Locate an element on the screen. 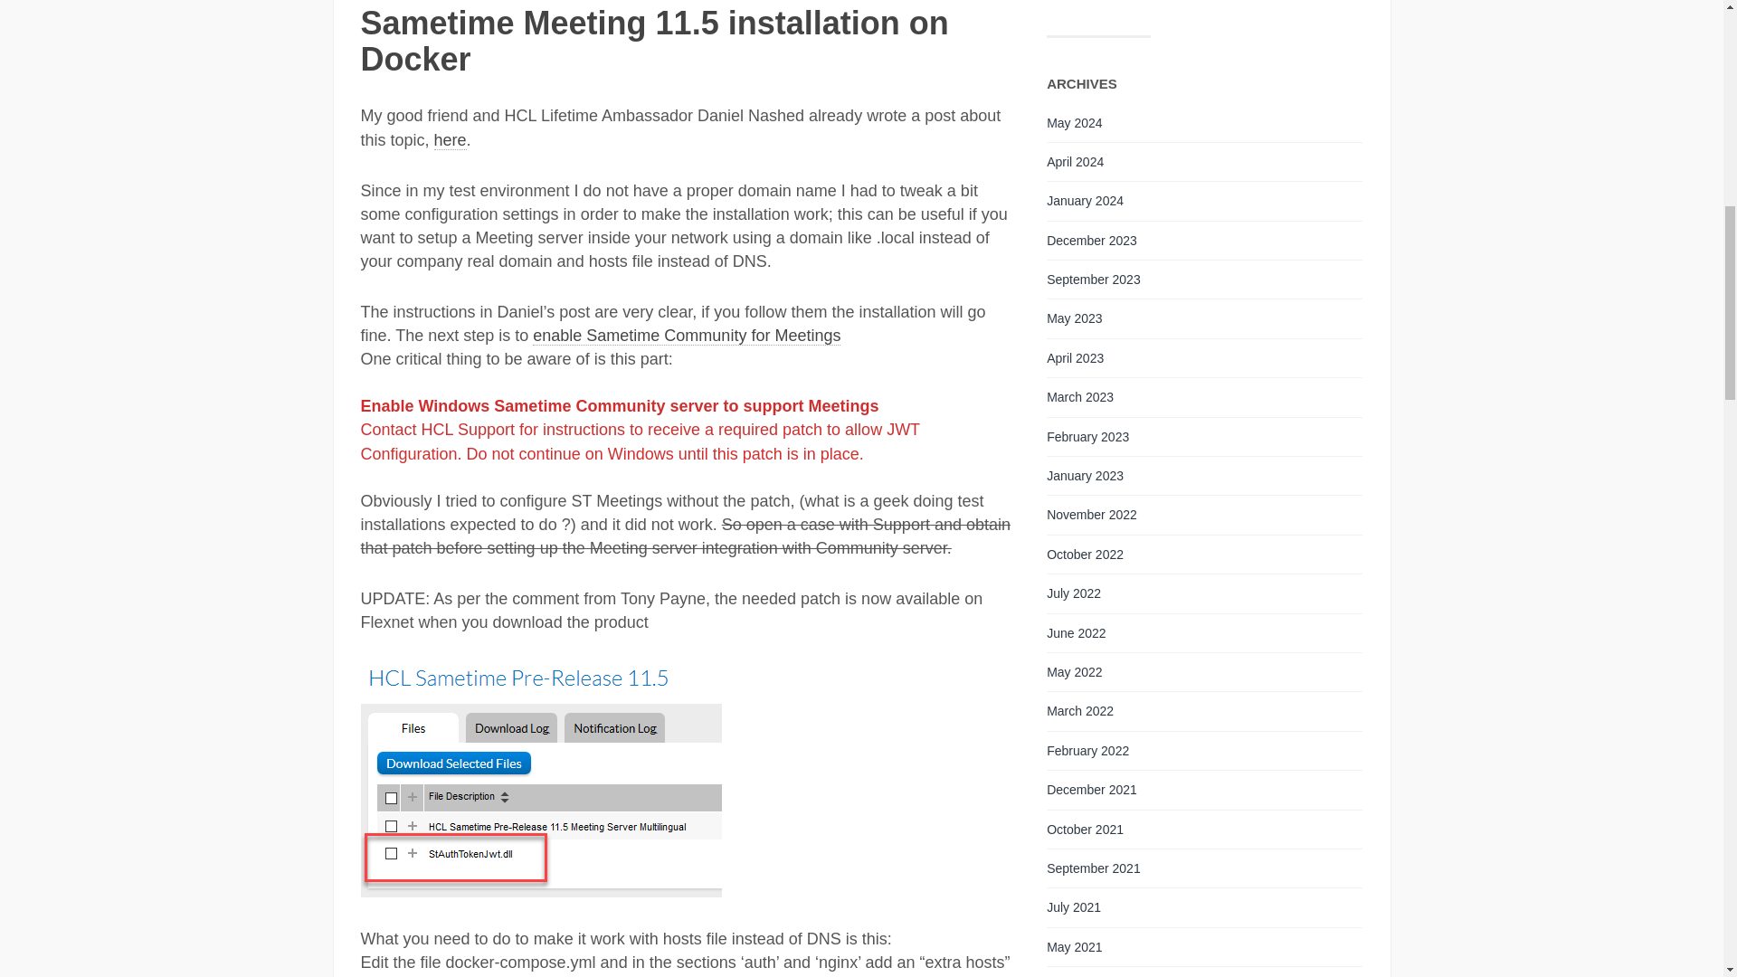 The image size is (1737, 977). here is located at coordinates (451, 140).